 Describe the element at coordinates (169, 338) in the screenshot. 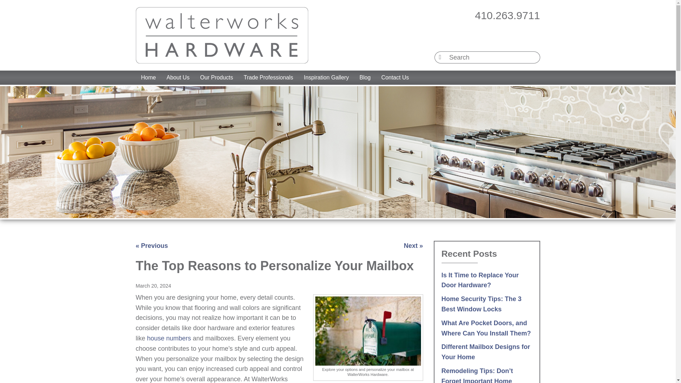

I see `house numbers` at that location.